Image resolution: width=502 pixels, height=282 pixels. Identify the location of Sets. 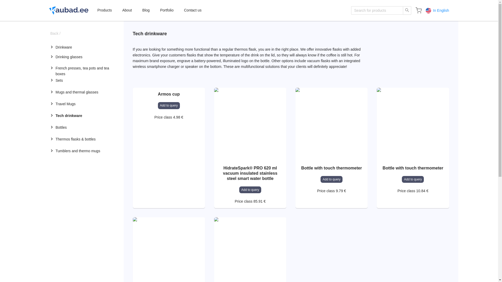
(82, 80).